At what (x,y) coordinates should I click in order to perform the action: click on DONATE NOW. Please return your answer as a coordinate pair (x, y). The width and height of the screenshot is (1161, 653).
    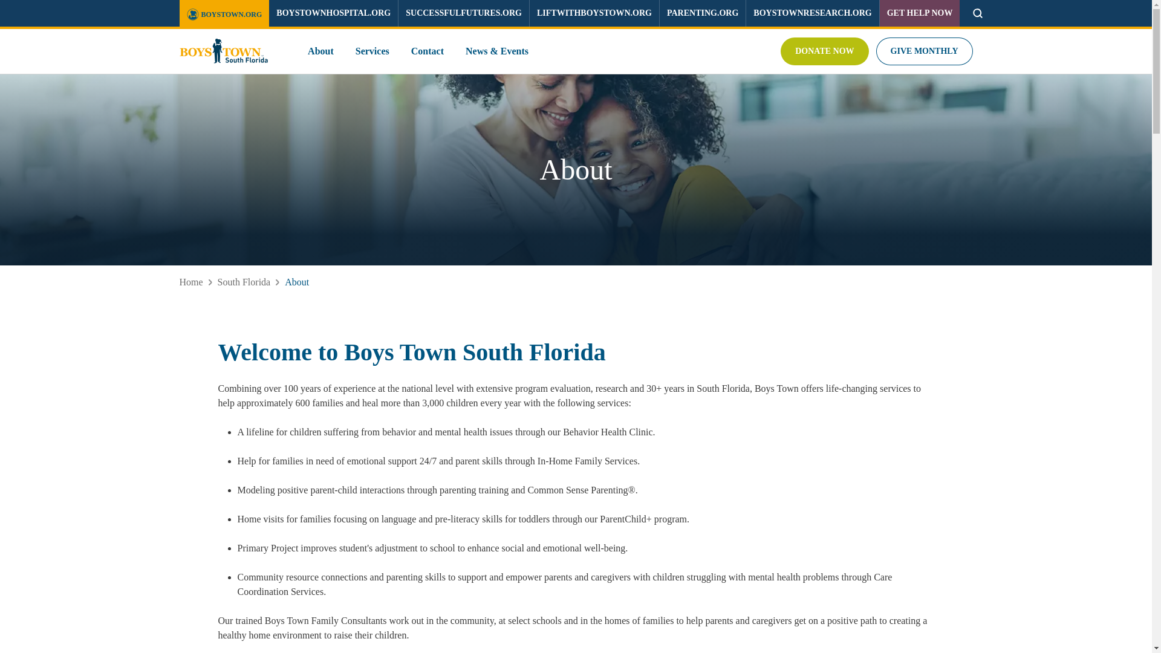
    Looking at the image, I should click on (824, 51).